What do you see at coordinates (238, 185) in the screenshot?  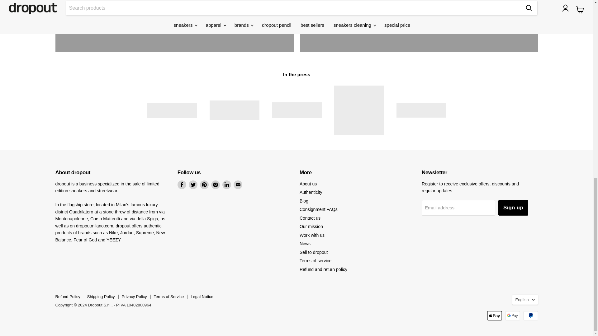 I see `Email` at bounding box center [238, 185].